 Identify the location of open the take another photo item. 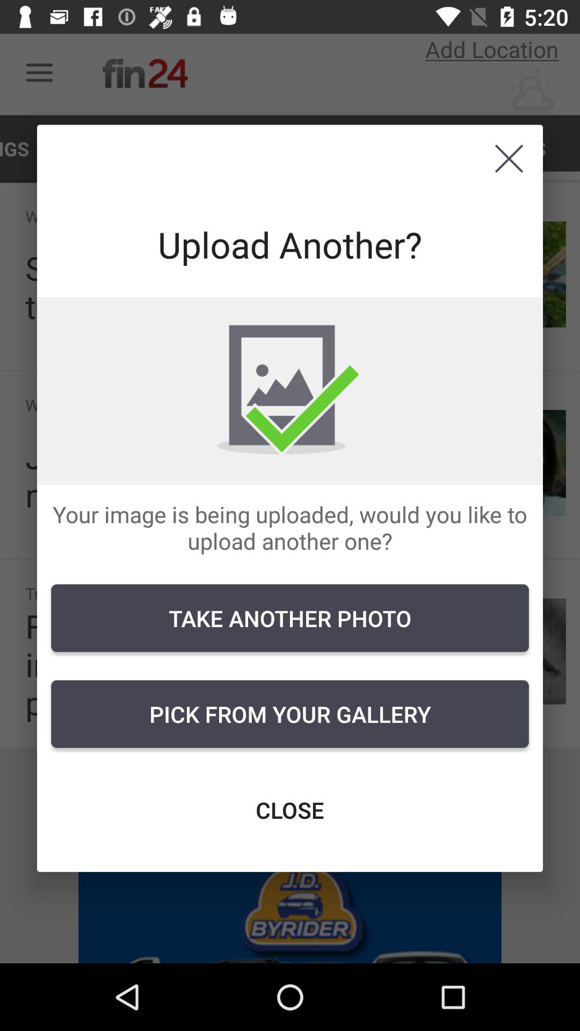
(290, 618).